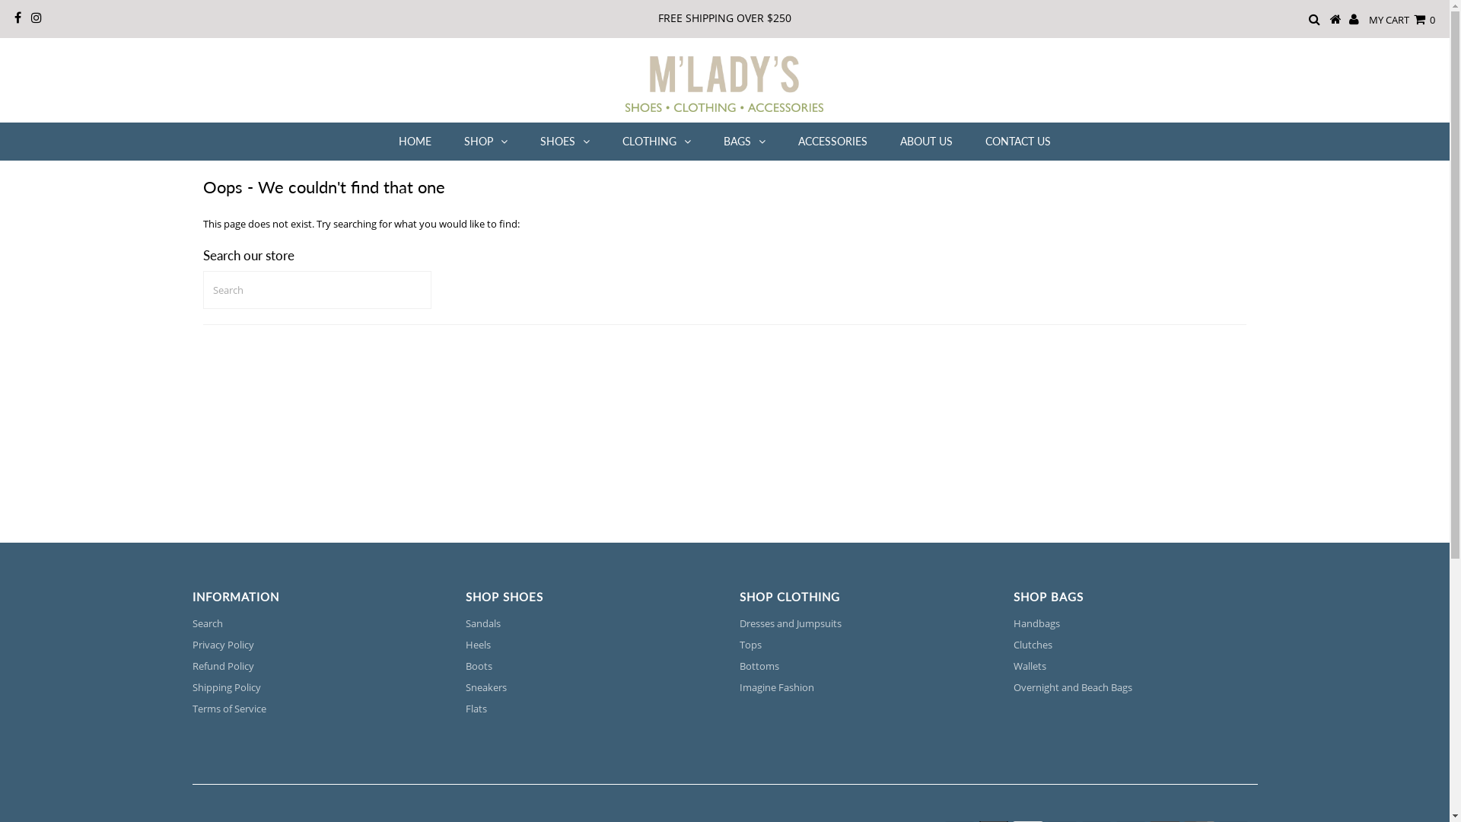  Describe the element at coordinates (478, 645) in the screenshot. I see `Heels` at that location.